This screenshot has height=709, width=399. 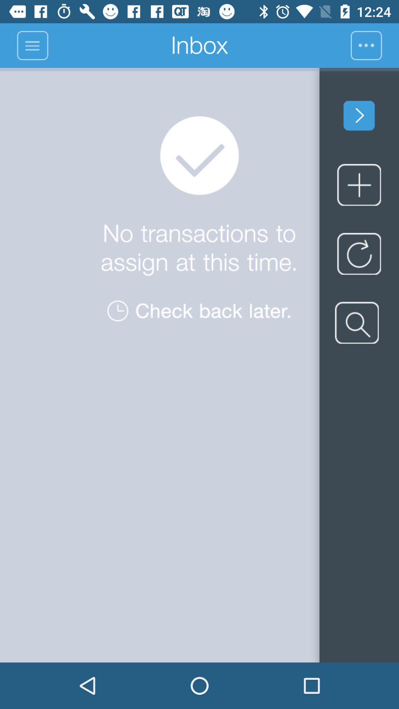 What do you see at coordinates (375, 45) in the screenshot?
I see `press item to the right of the inbox` at bounding box center [375, 45].